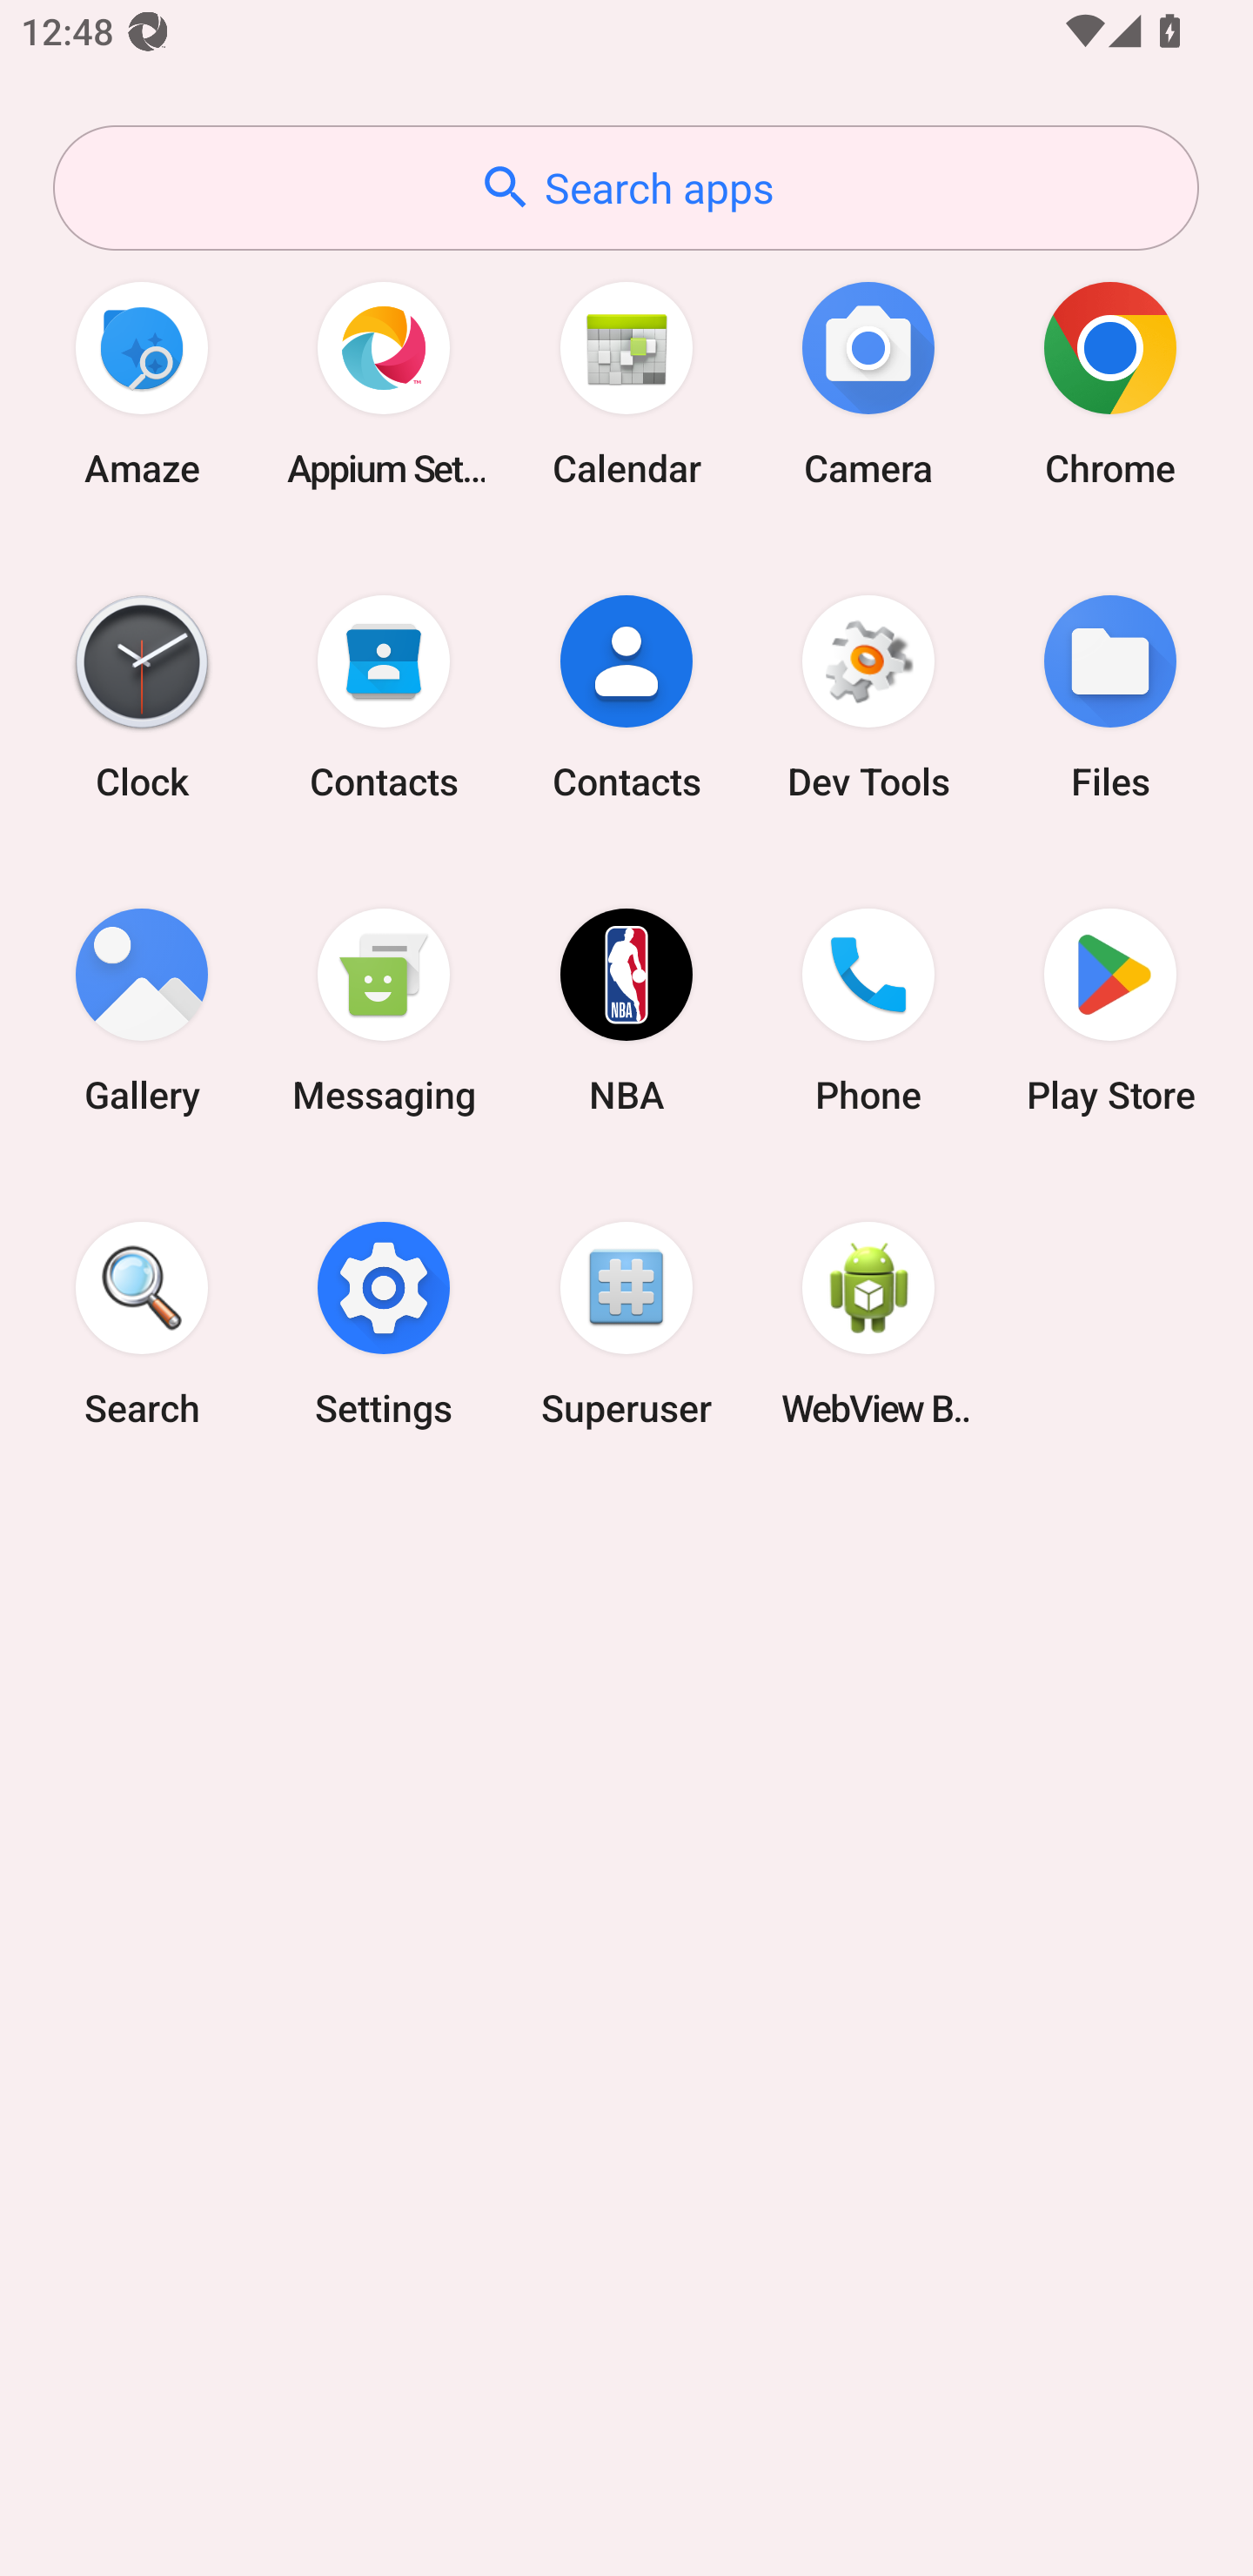 Image resolution: width=1253 pixels, height=2576 pixels. What do you see at coordinates (142, 1010) in the screenshot?
I see `Gallery` at bounding box center [142, 1010].